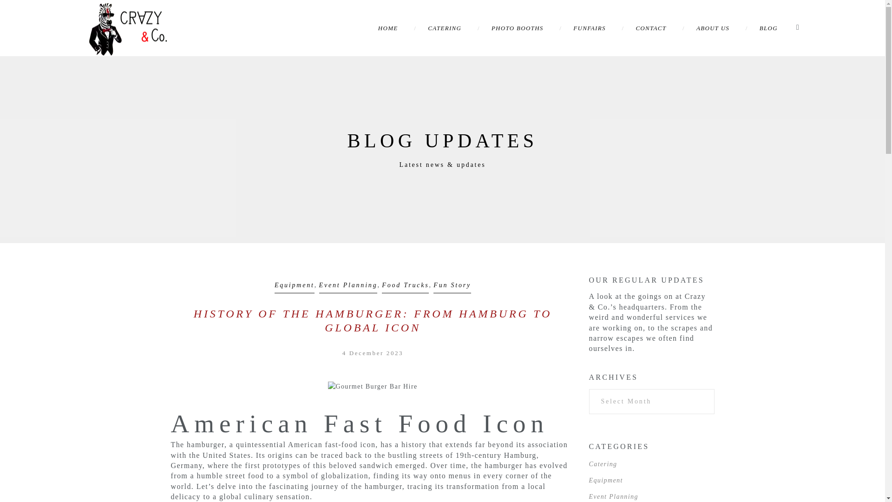 The width and height of the screenshot is (892, 502). What do you see at coordinates (589, 28) in the screenshot?
I see `FUNFAIRS` at bounding box center [589, 28].